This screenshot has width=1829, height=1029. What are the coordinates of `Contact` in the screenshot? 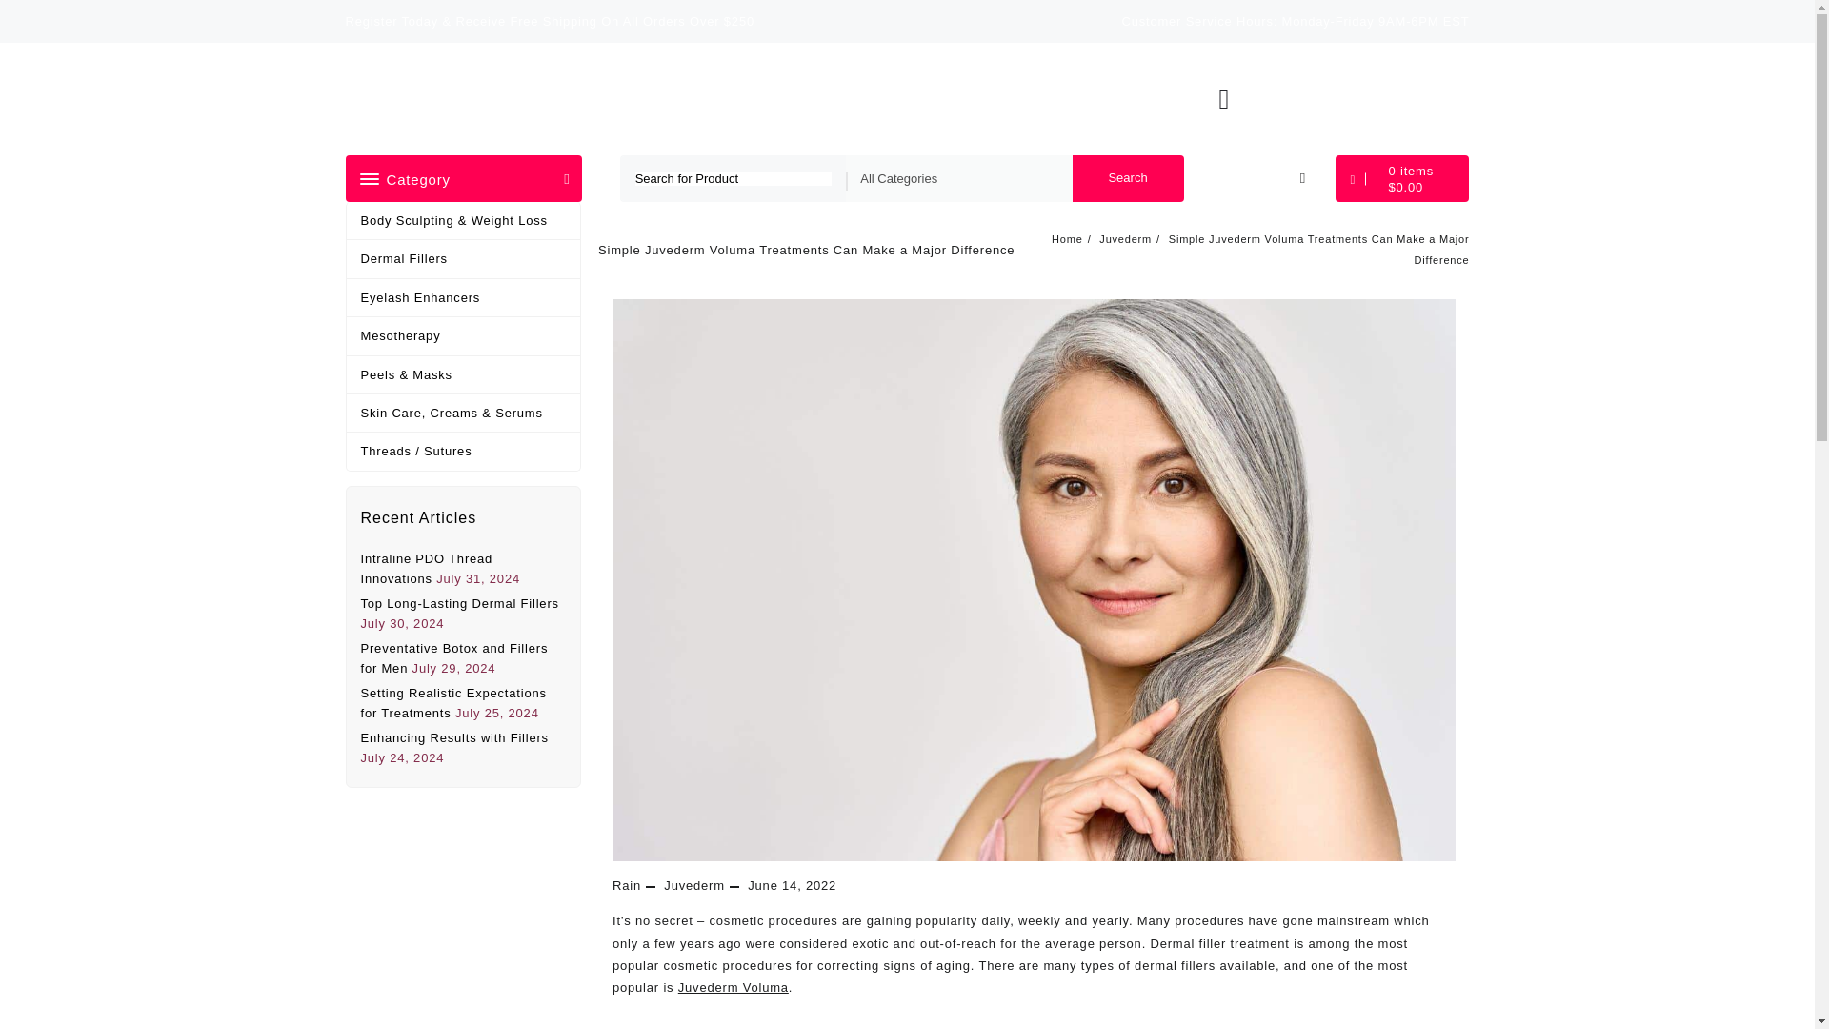 It's located at (888, 99).